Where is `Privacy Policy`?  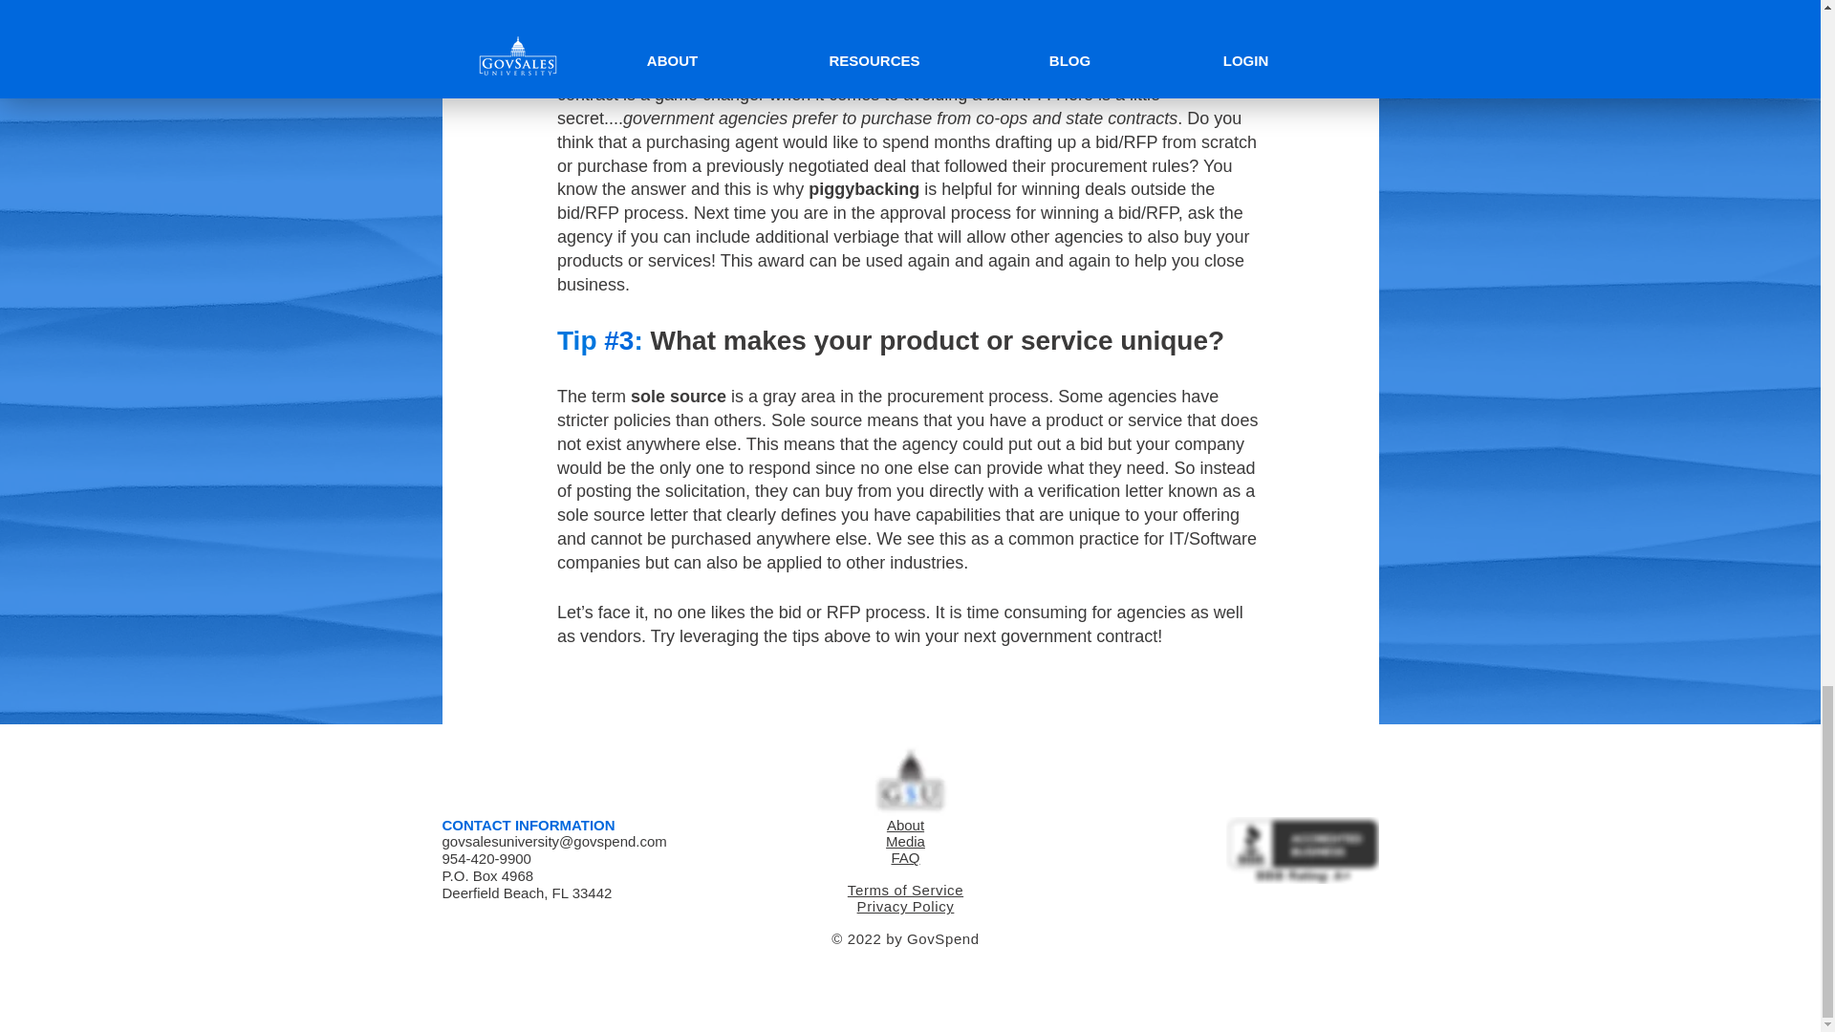
Privacy Policy is located at coordinates (905, 906).